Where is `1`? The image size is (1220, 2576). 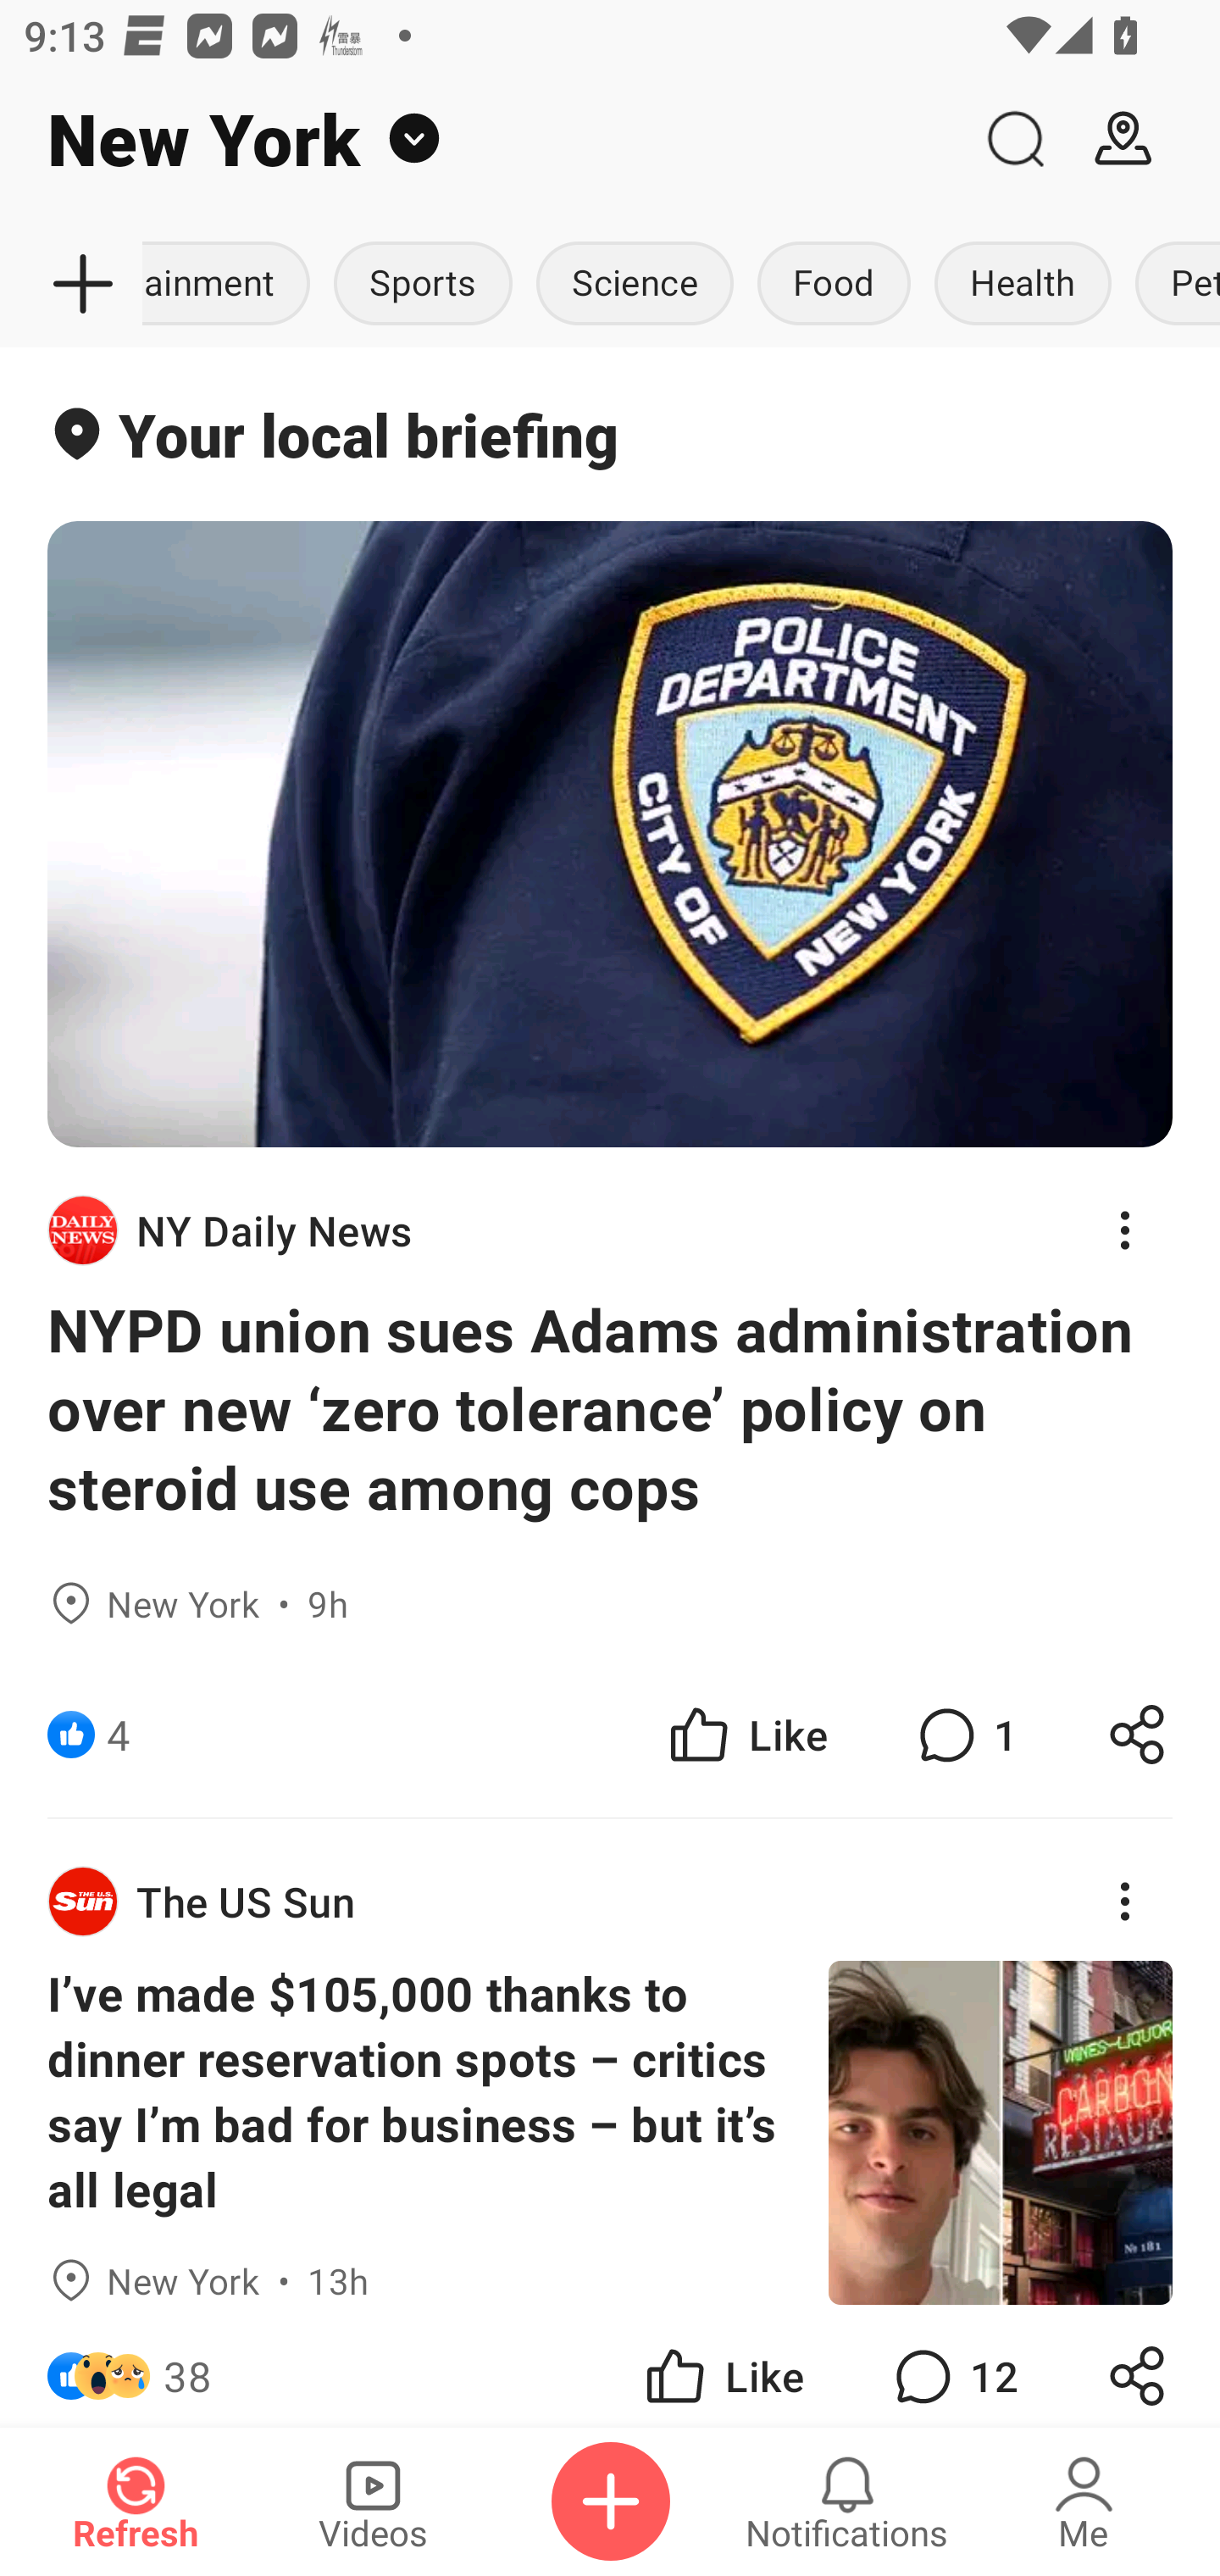
1 is located at coordinates (964, 1735).